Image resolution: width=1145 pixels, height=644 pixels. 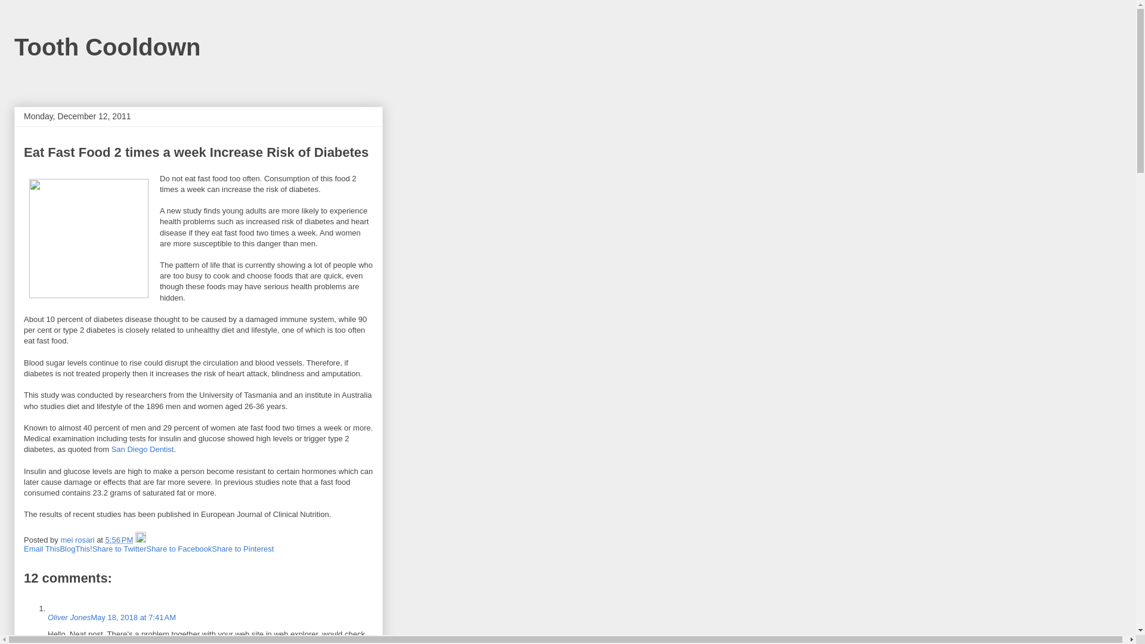 I want to click on Share to Facebook, so click(x=179, y=549).